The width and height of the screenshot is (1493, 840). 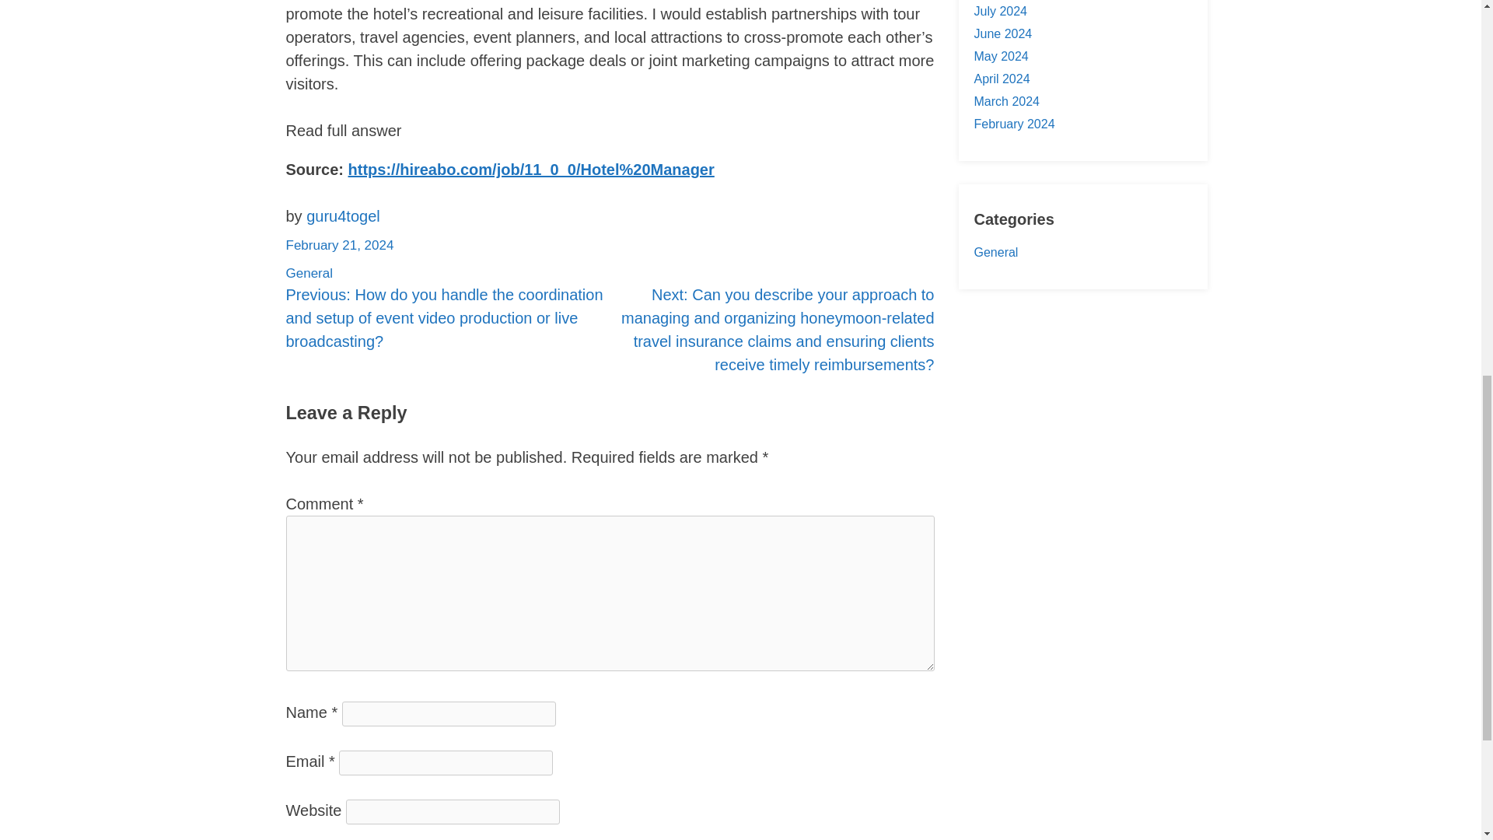 What do you see at coordinates (343, 216) in the screenshot?
I see `guru4togel` at bounding box center [343, 216].